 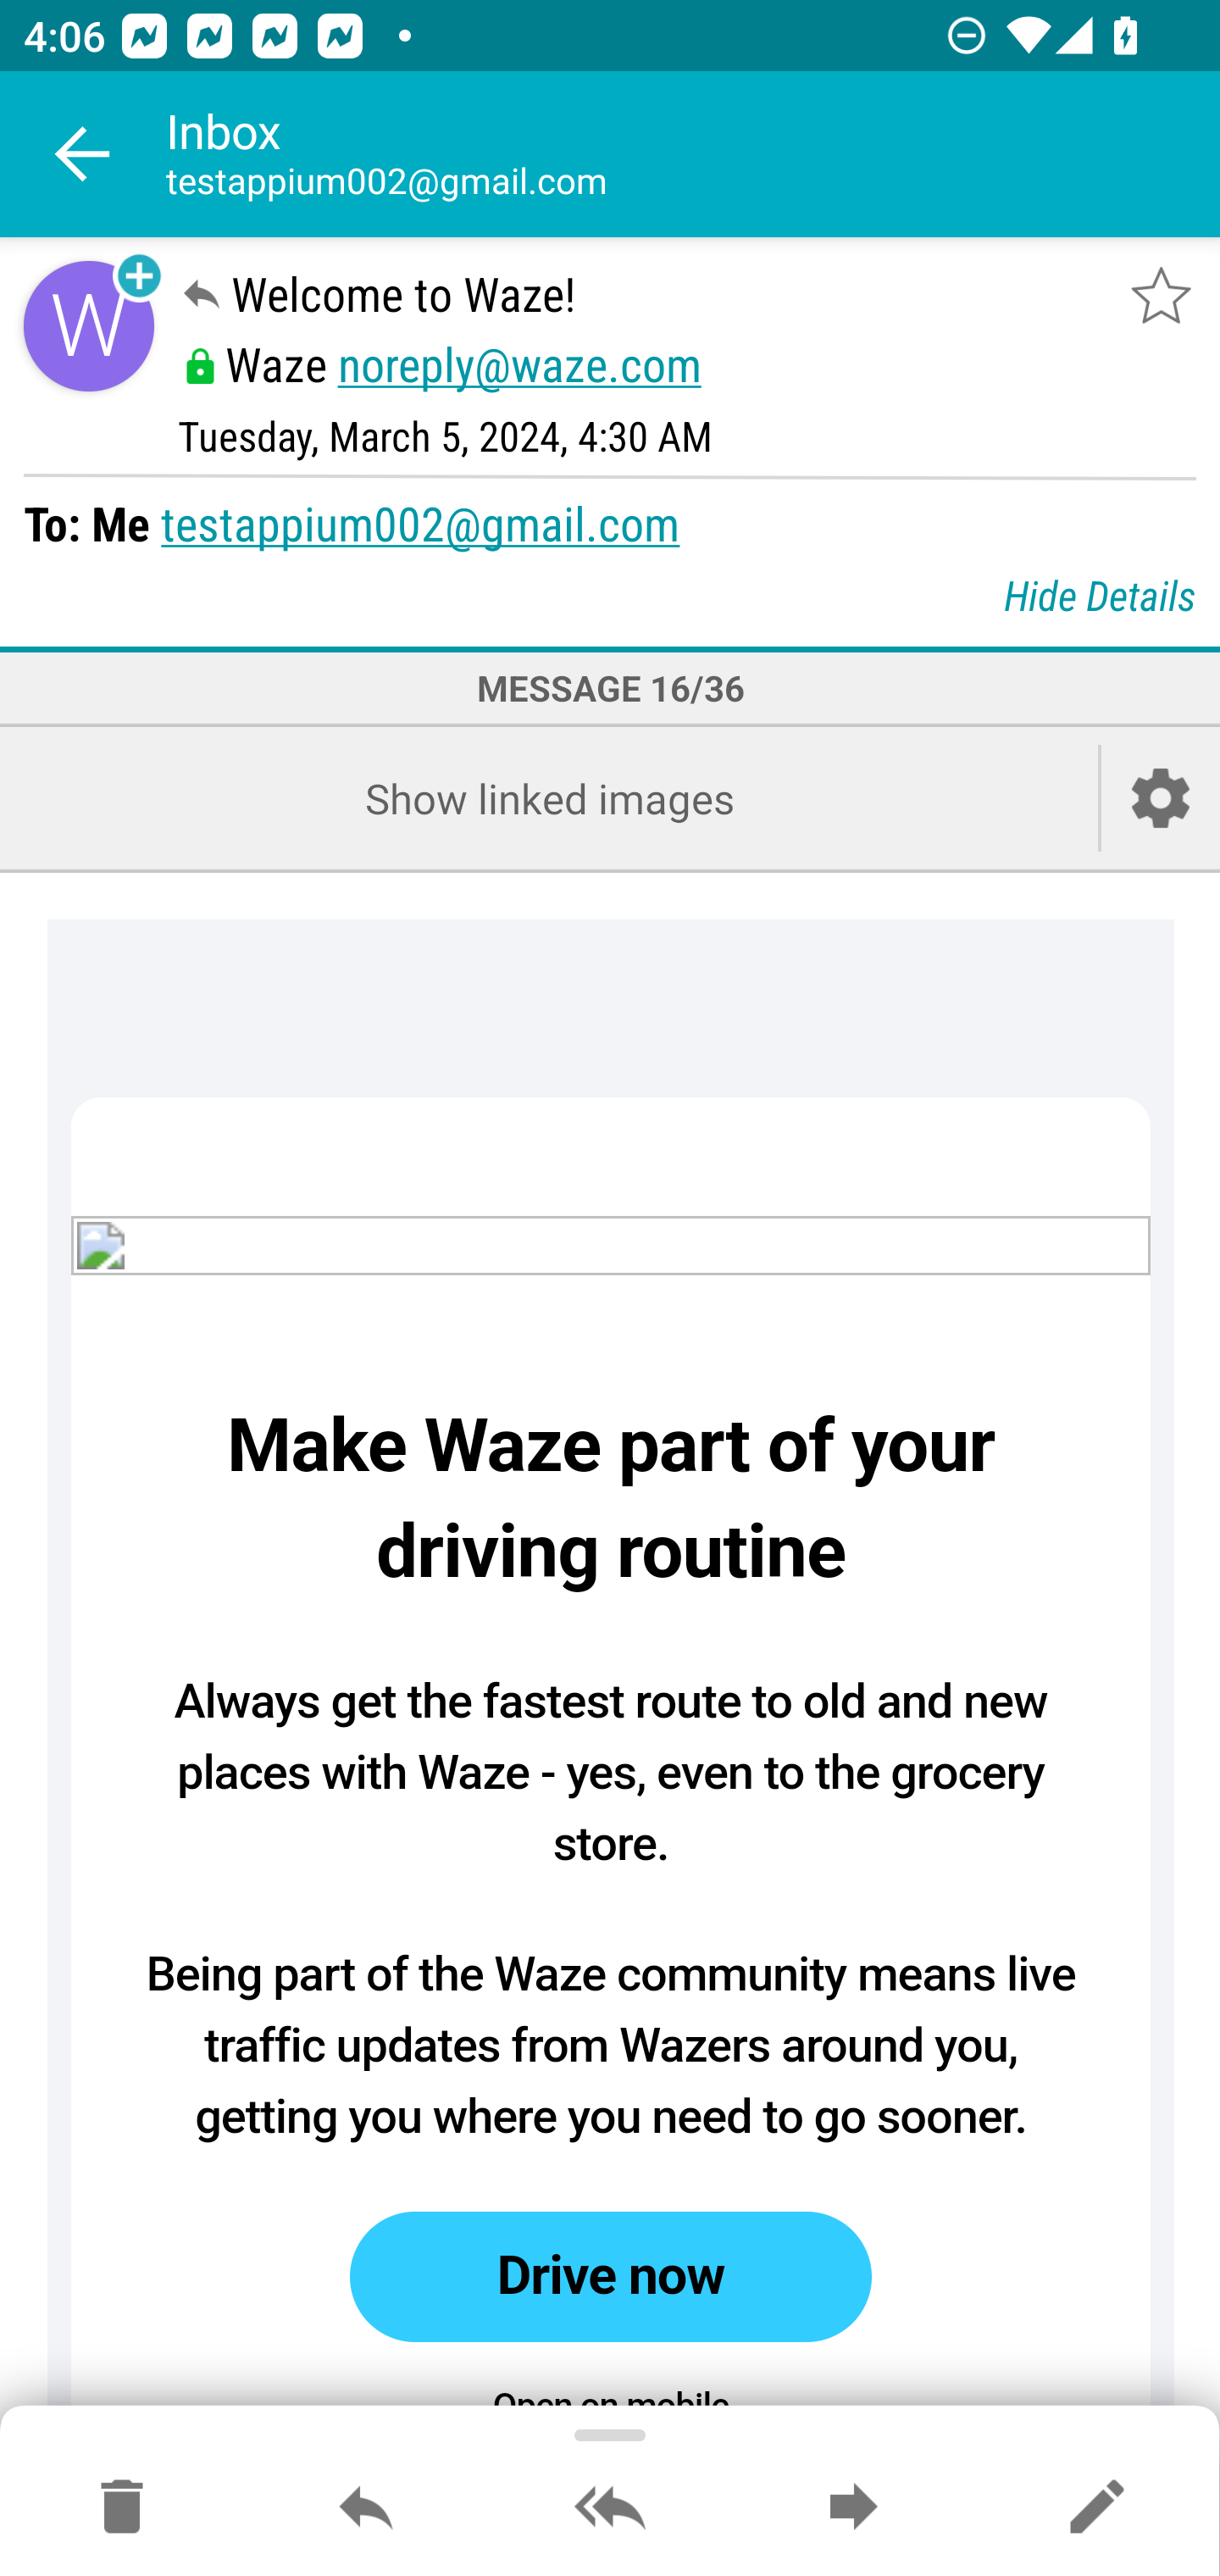 What do you see at coordinates (612, 1246) in the screenshot?
I see `72#` at bounding box center [612, 1246].